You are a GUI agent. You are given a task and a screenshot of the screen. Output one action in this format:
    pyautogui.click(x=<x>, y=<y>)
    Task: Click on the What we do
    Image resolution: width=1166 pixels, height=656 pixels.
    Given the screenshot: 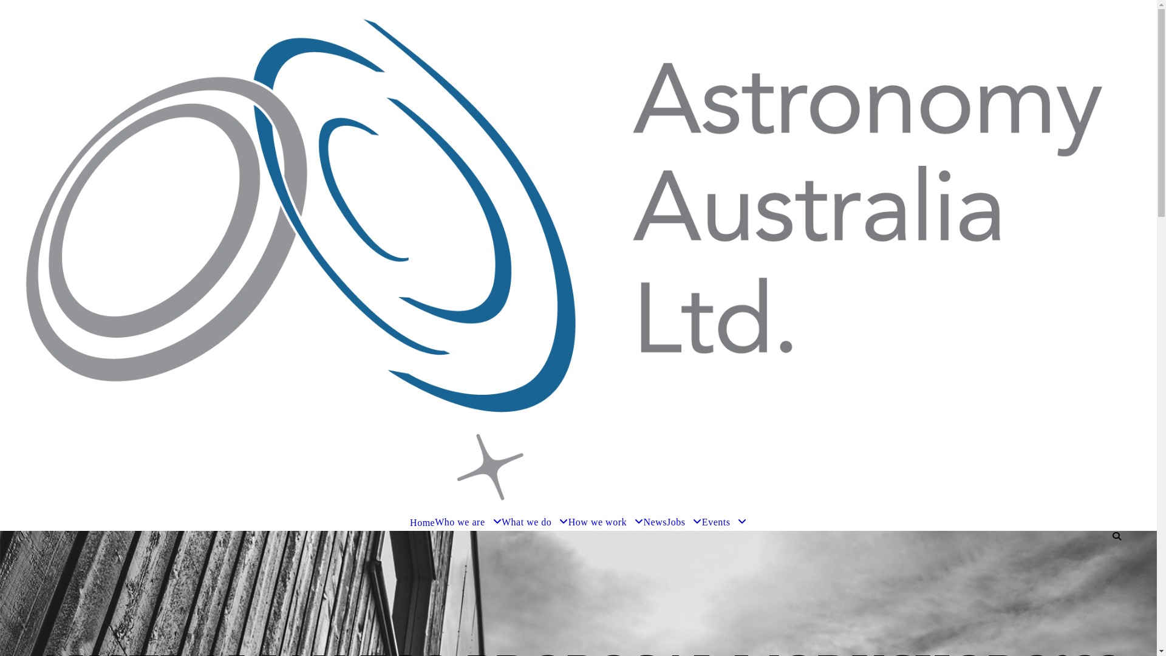 What is the action you would take?
    pyautogui.click(x=535, y=522)
    